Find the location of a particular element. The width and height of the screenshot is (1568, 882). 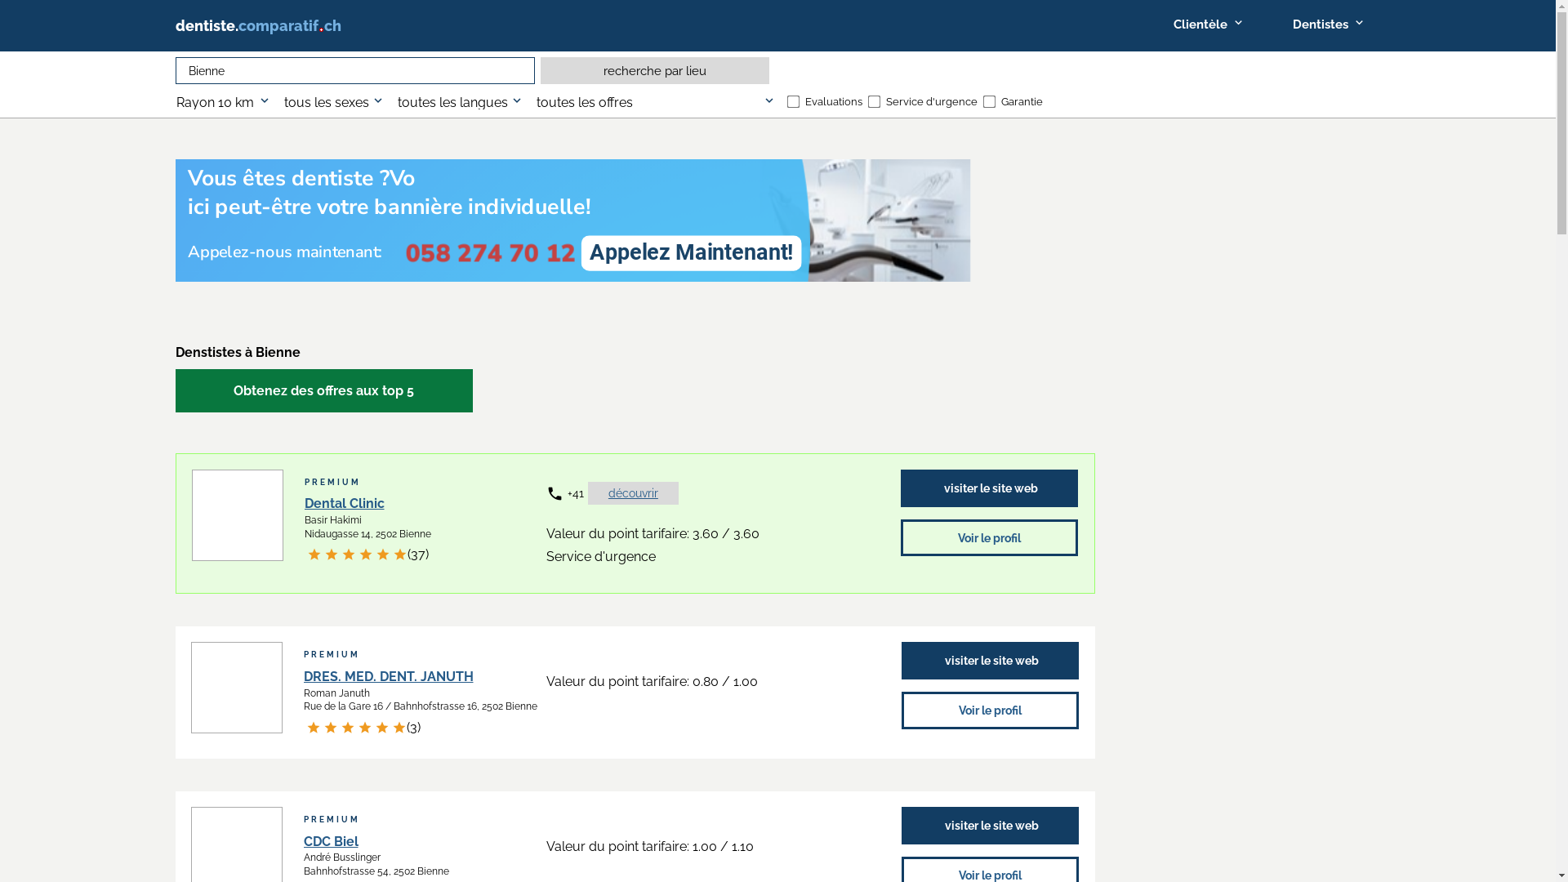

on is located at coordinates (792, 101).